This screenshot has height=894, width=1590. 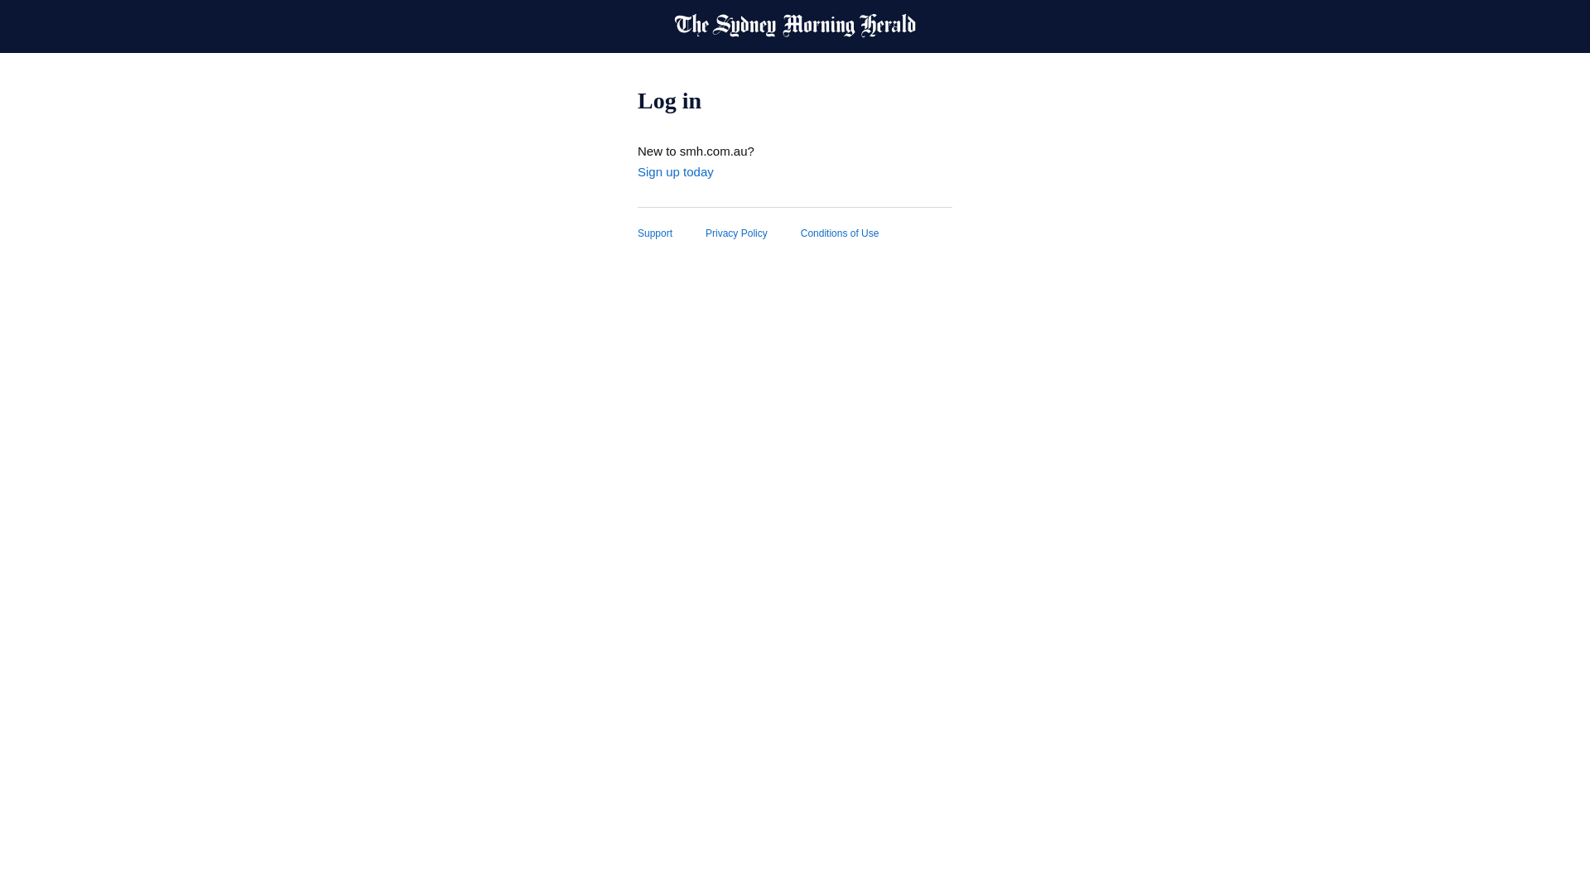 I want to click on Sign up today, so click(x=676, y=172).